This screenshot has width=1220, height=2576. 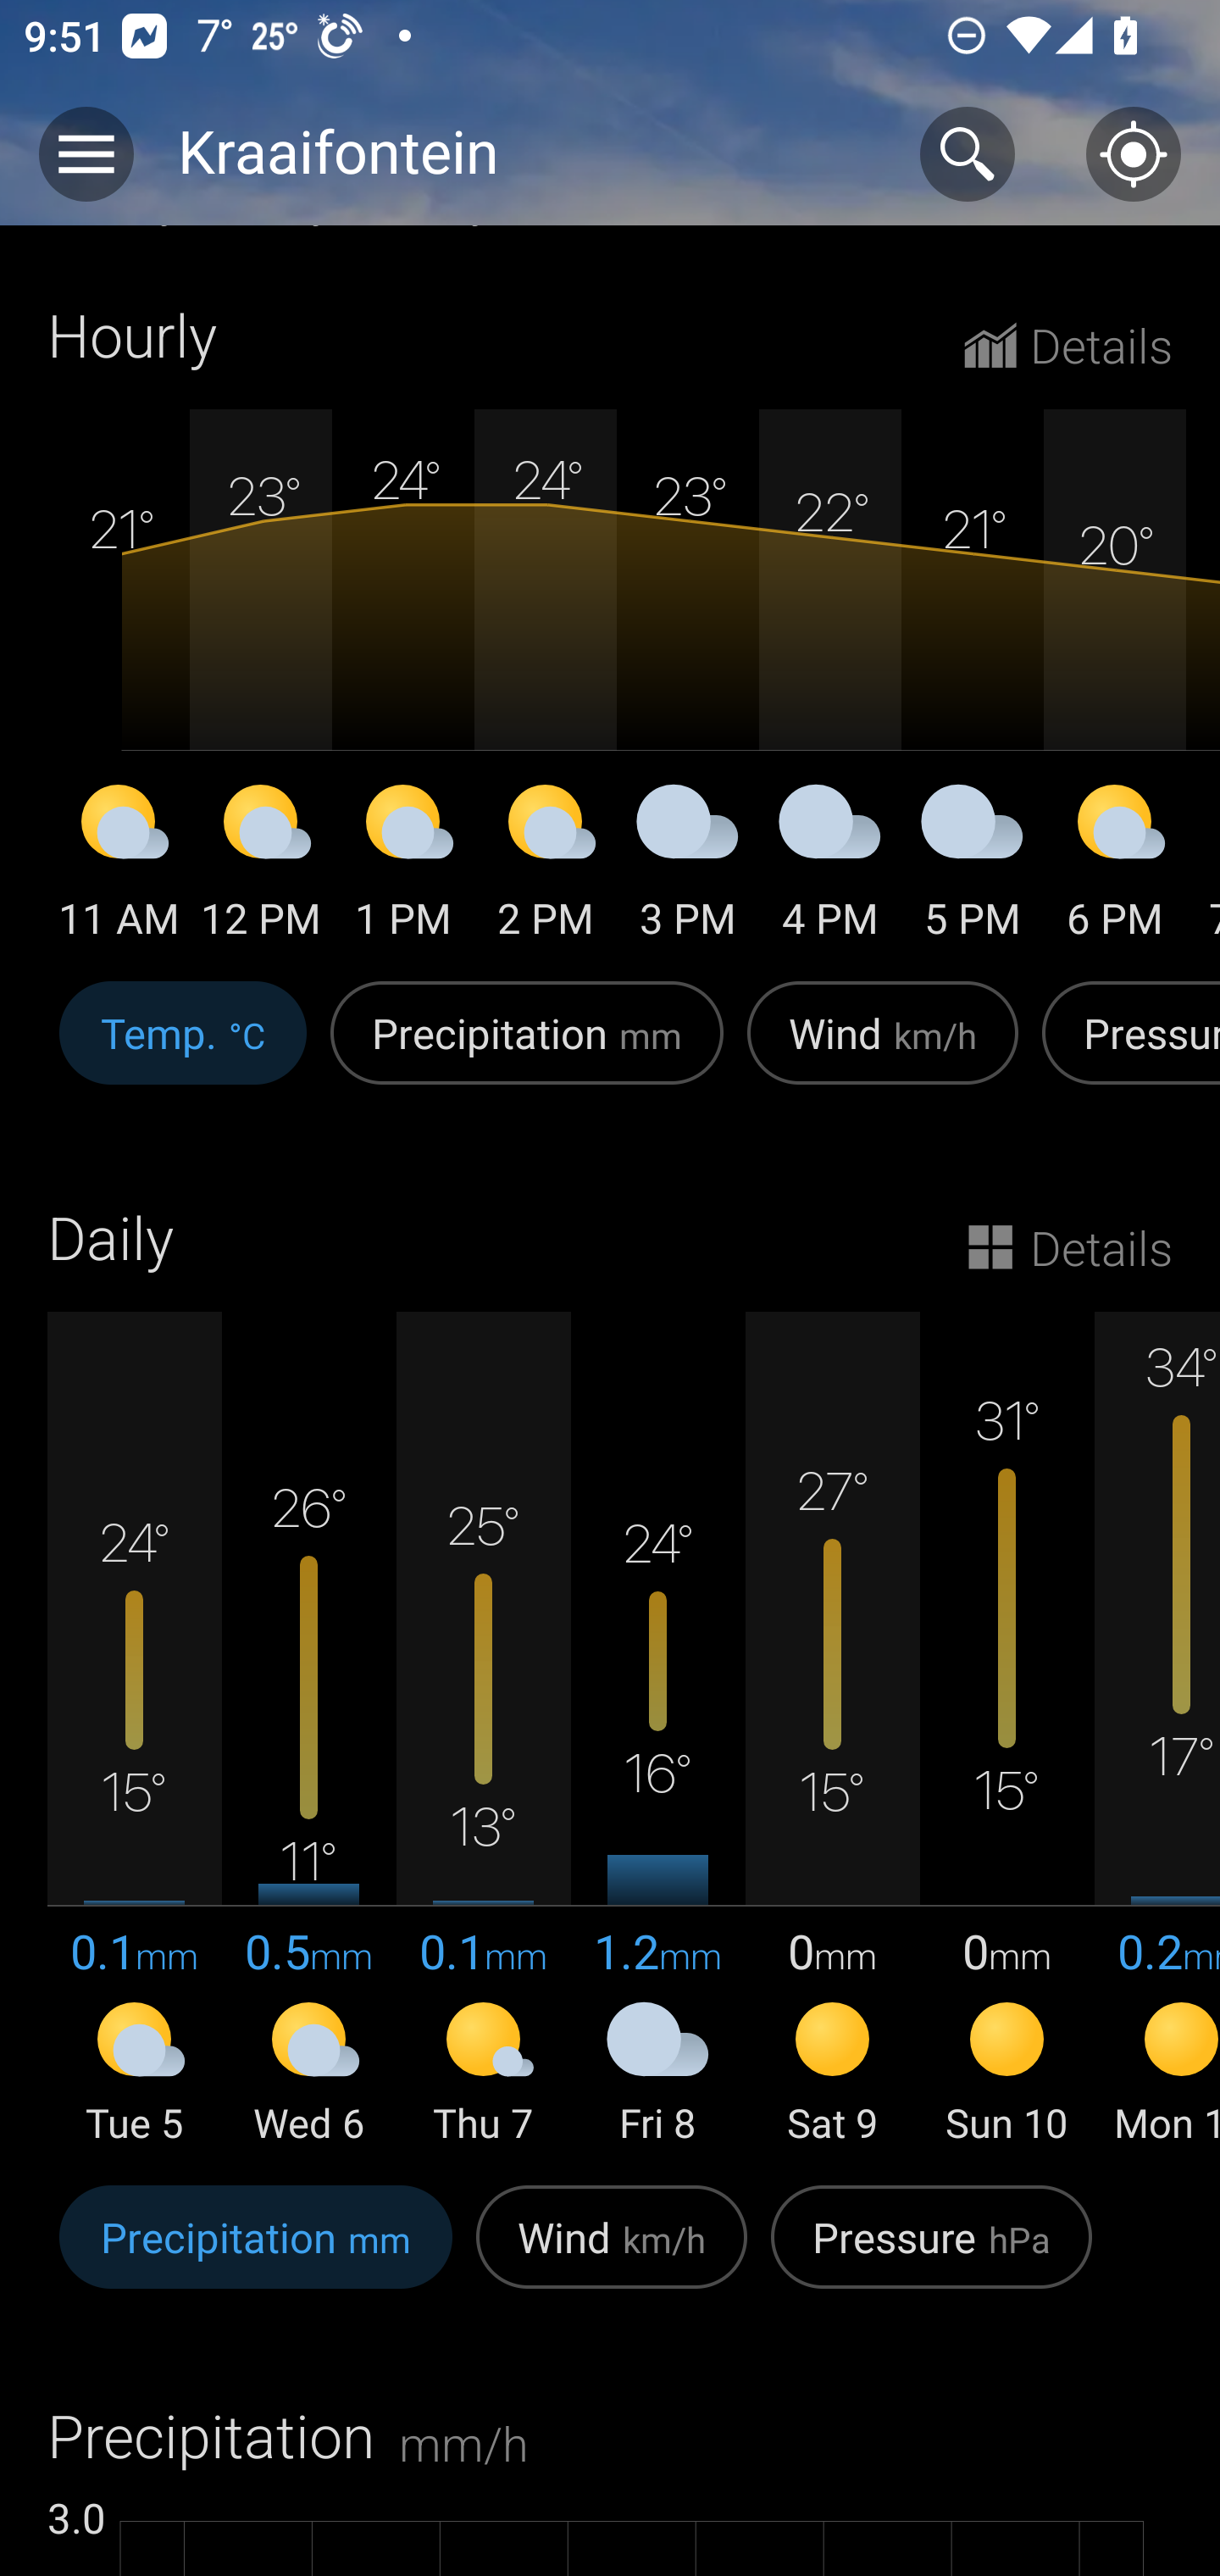 I want to click on 4 PM, so click(x=830, y=866).